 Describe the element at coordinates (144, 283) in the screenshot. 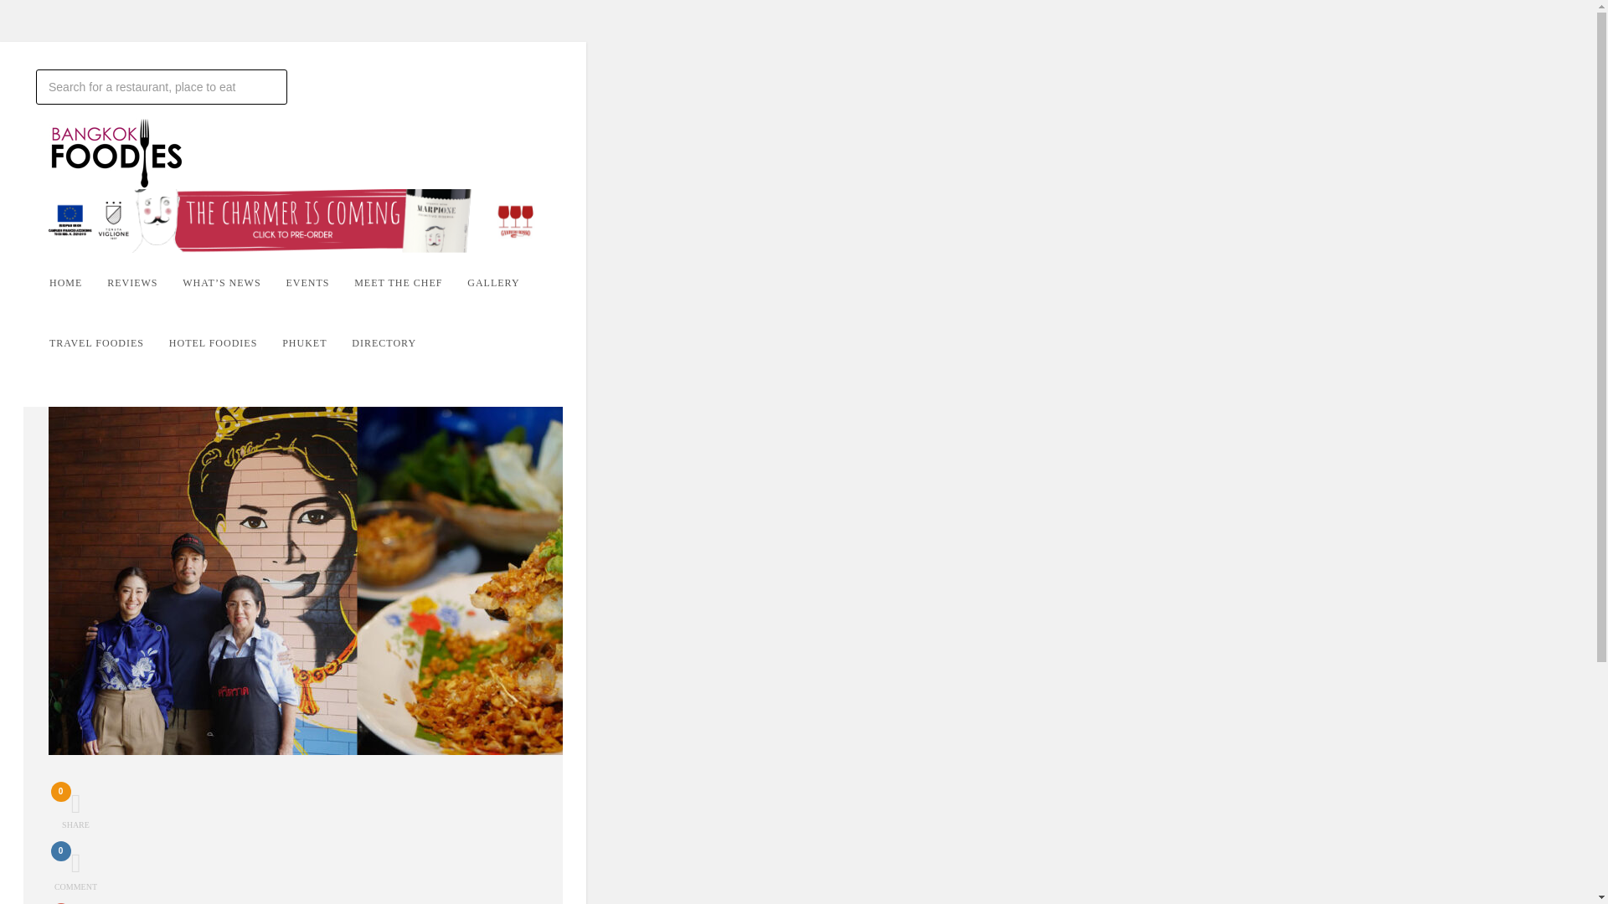

I see `GALLERY` at that location.